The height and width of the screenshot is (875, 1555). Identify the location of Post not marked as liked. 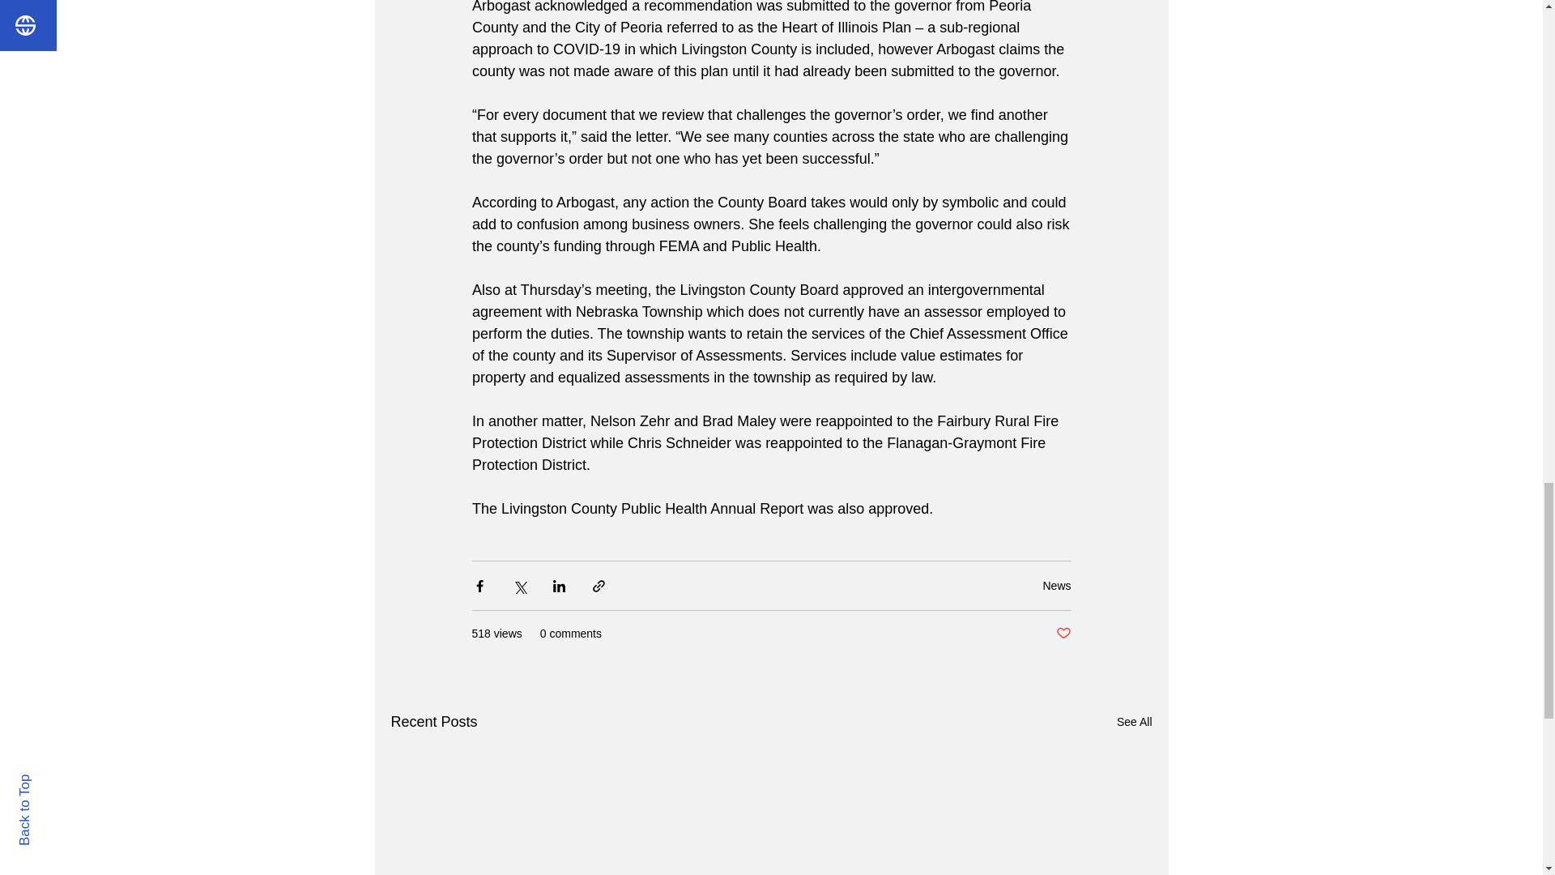
(1063, 634).